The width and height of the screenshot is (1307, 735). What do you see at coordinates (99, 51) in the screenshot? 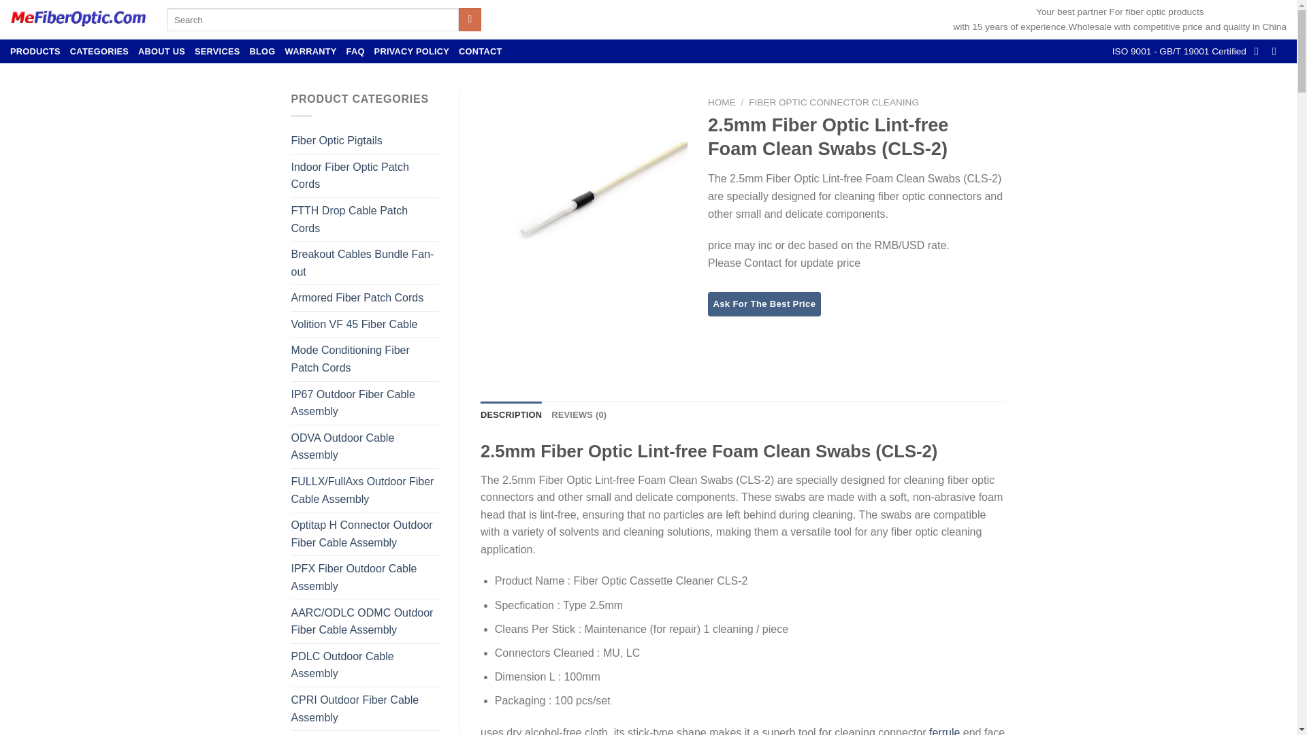
I see `CATEGORIES` at bounding box center [99, 51].